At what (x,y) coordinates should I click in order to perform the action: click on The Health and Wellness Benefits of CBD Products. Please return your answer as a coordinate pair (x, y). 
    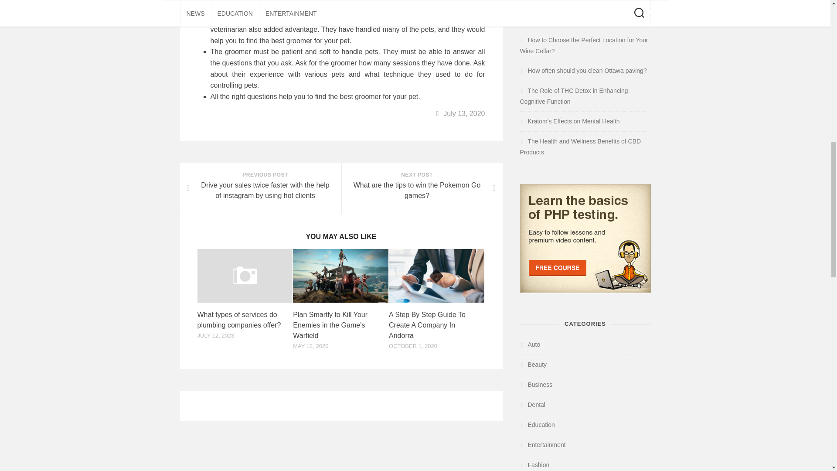
    Looking at the image, I should click on (580, 147).